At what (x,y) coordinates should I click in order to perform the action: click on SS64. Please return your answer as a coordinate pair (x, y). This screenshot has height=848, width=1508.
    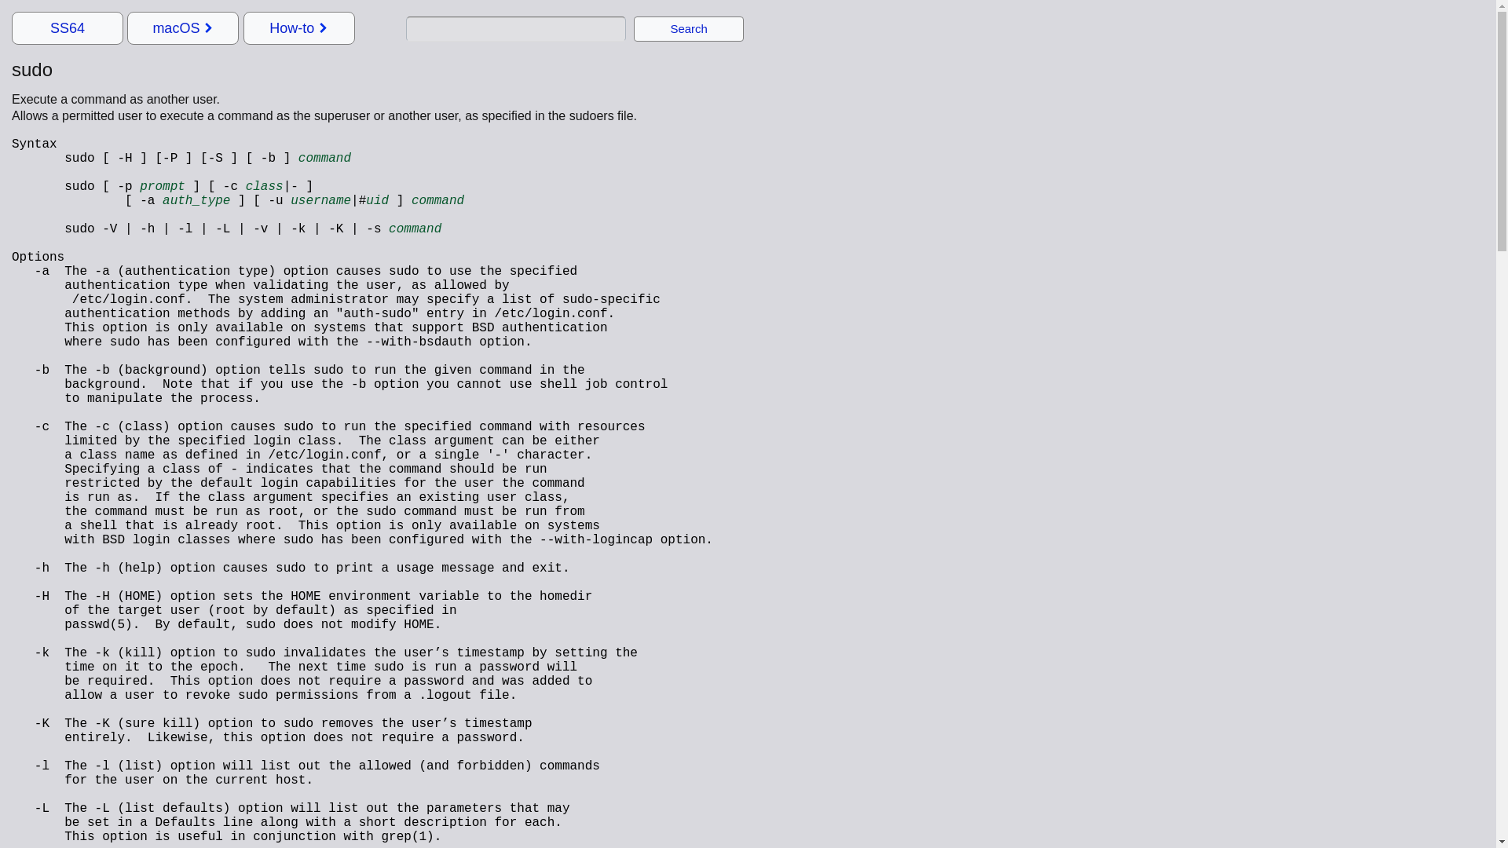
    Looking at the image, I should click on (67, 28).